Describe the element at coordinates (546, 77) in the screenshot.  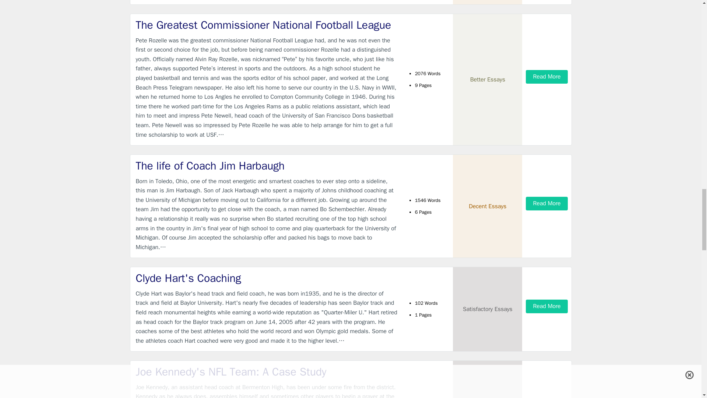
I see `Read More` at that location.